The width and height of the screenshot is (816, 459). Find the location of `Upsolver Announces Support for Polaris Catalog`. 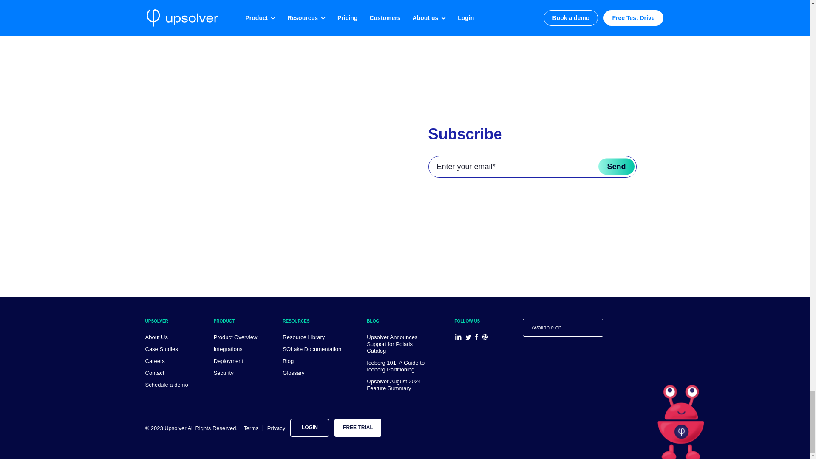

Upsolver Announces Support for Polaris Catalog is located at coordinates (392, 344).